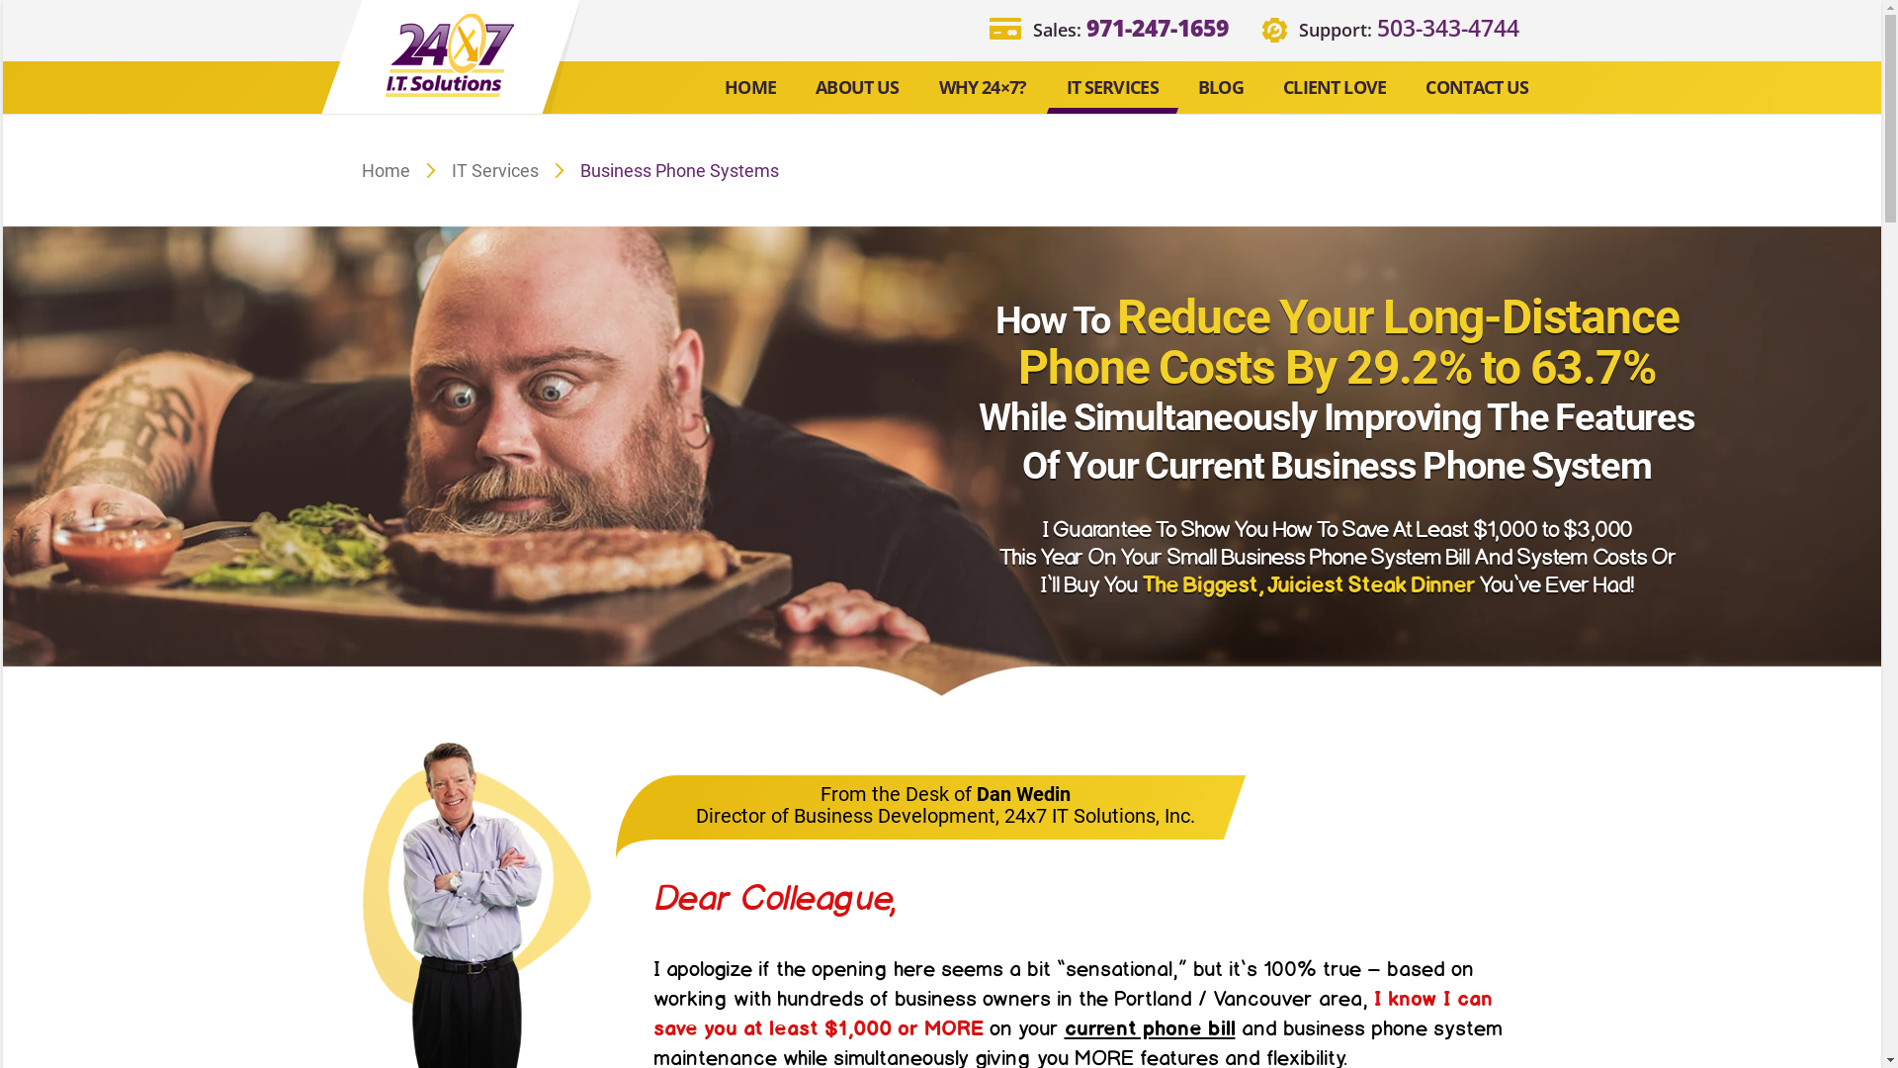  Describe the element at coordinates (450, 55) in the screenshot. I see `24x7 I.T. Solutions` at that location.